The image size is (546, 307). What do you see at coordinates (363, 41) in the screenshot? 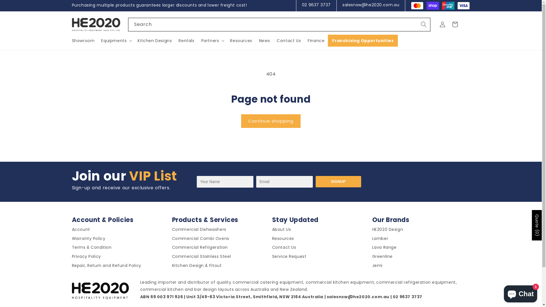
I see `Franchising Opportunities` at bounding box center [363, 41].